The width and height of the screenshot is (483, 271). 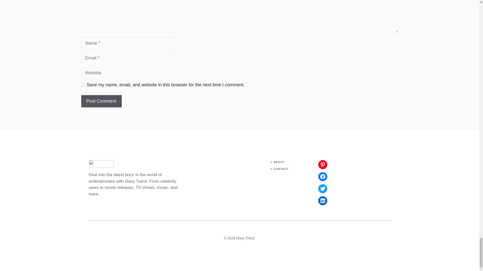 What do you see at coordinates (101, 101) in the screenshot?
I see `Post Comment` at bounding box center [101, 101].